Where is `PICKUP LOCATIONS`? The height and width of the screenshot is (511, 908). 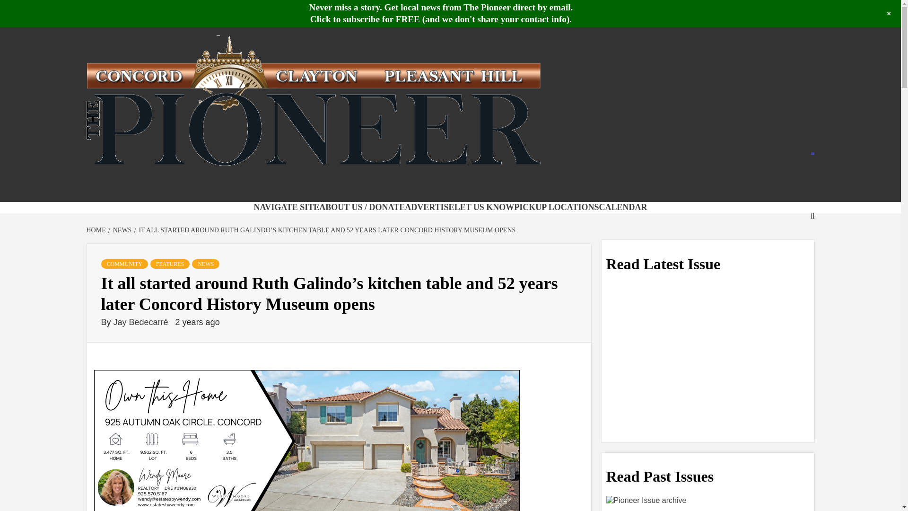 PICKUP LOCATIONS is located at coordinates (556, 207).